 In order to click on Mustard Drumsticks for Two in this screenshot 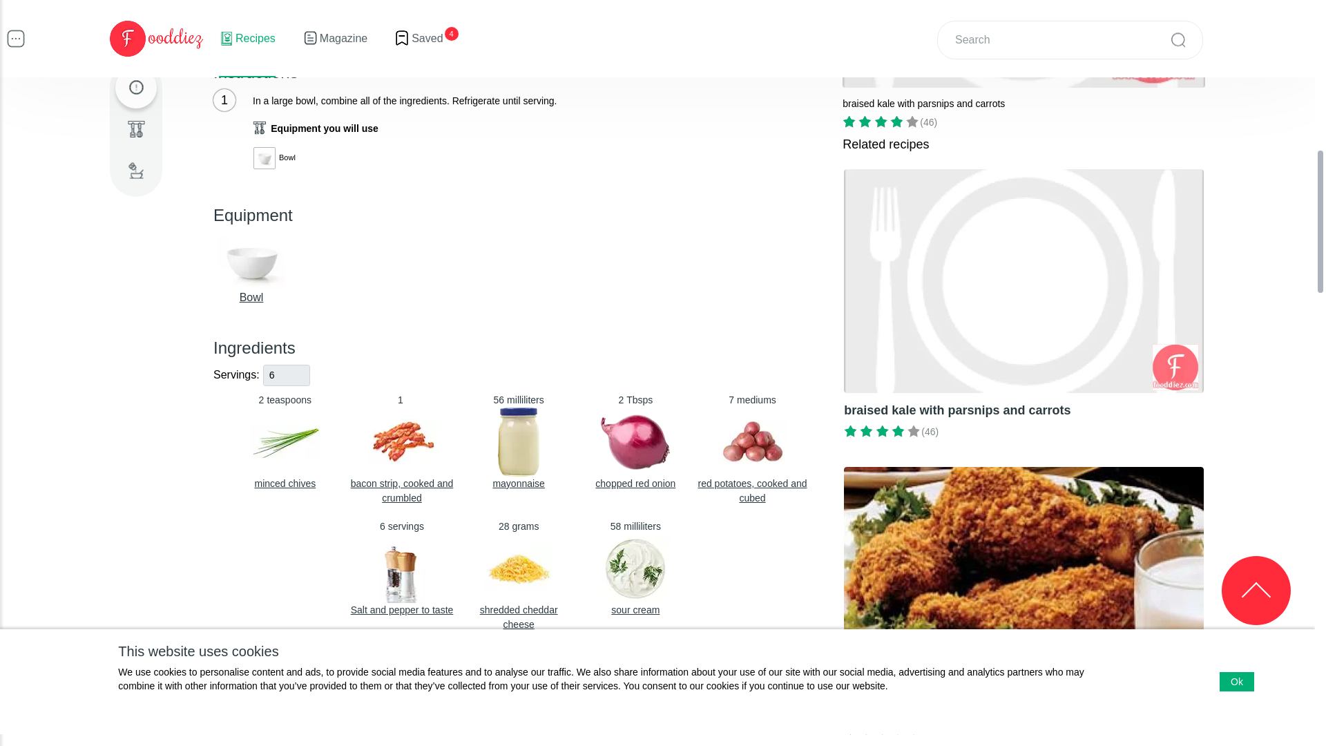, I will do `click(251, 297)`.